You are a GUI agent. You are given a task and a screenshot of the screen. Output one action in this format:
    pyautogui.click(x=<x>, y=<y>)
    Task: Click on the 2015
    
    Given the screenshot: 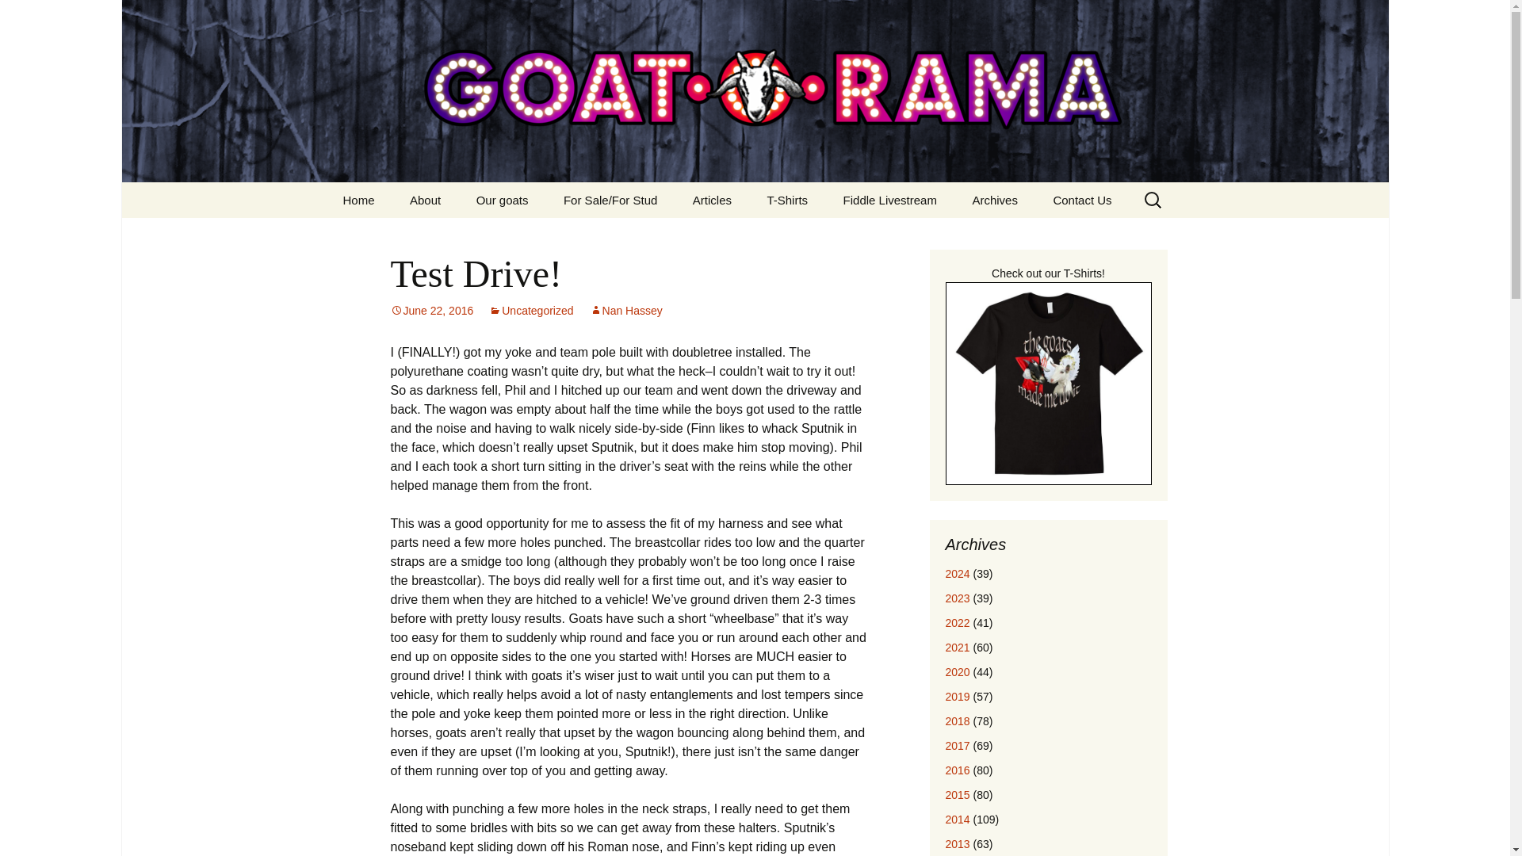 What is the action you would take?
    pyautogui.click(x=958, y=794)
    